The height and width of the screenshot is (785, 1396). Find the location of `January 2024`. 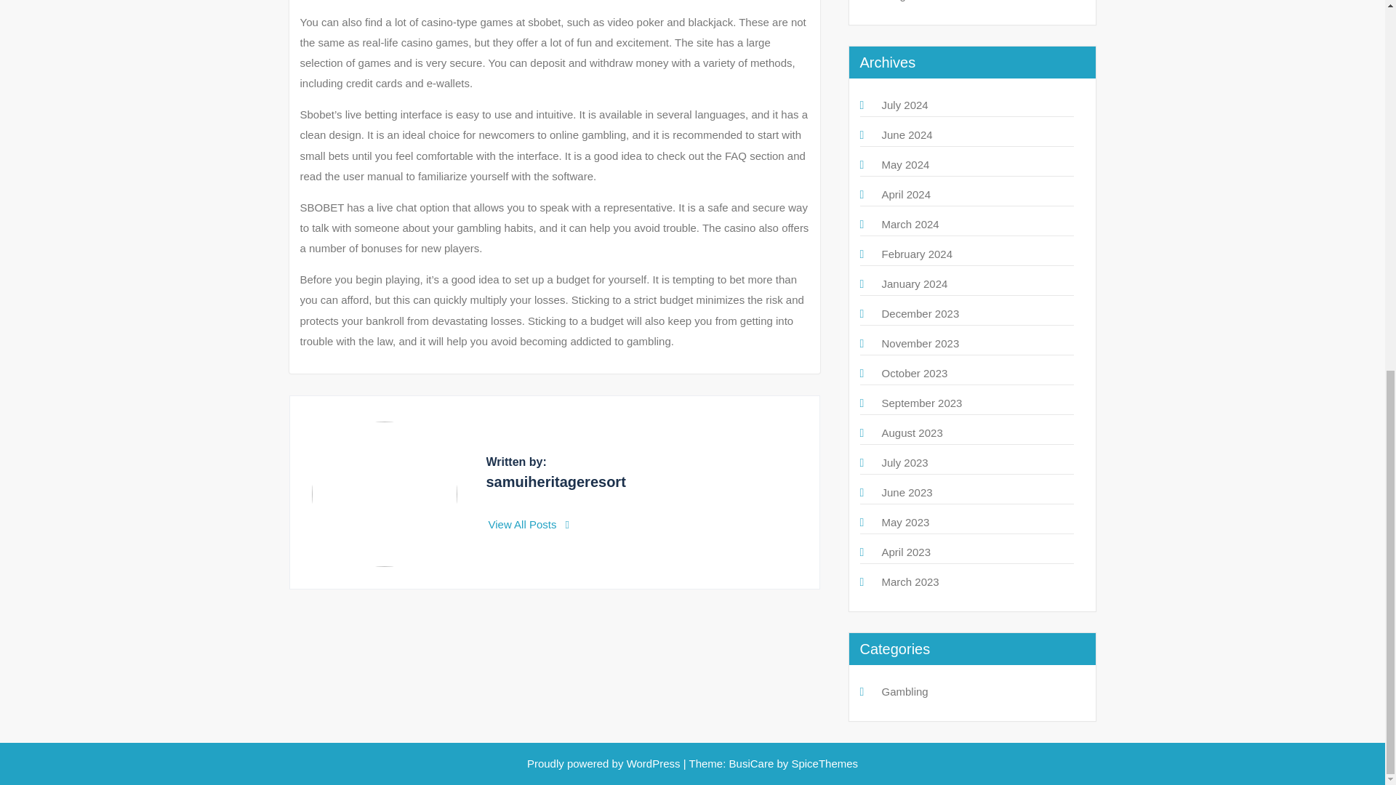

January 2024 is located at coordinates (914, 283).